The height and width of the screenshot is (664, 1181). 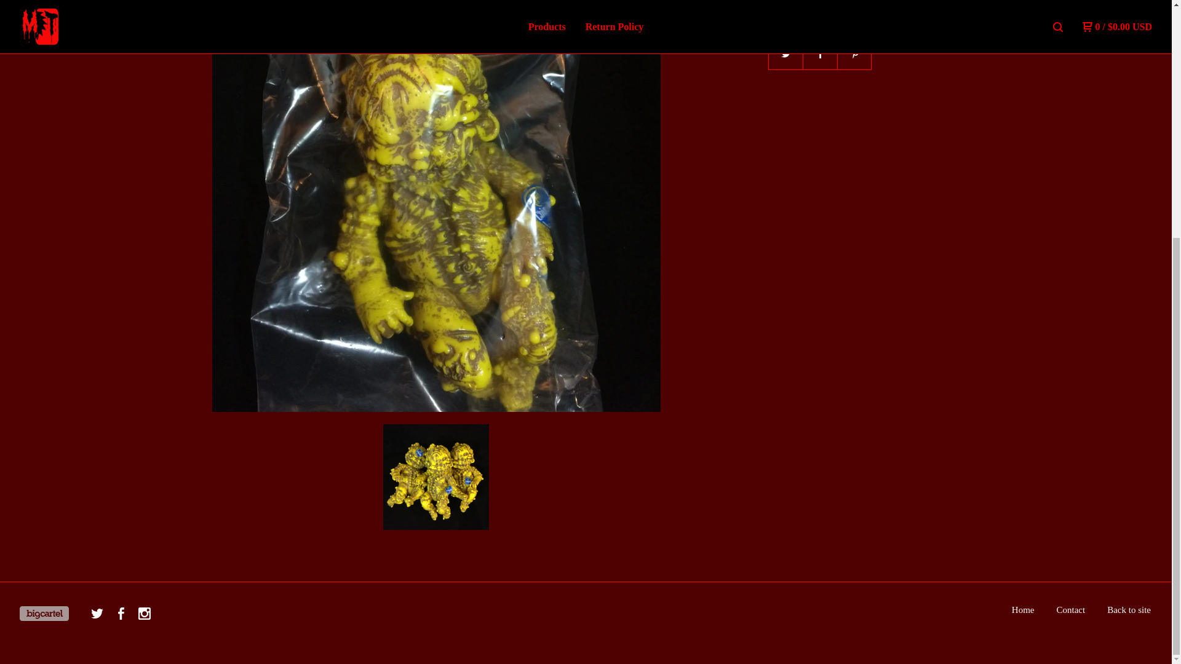 I want to click on Twitter, so click(x=97, y=613).